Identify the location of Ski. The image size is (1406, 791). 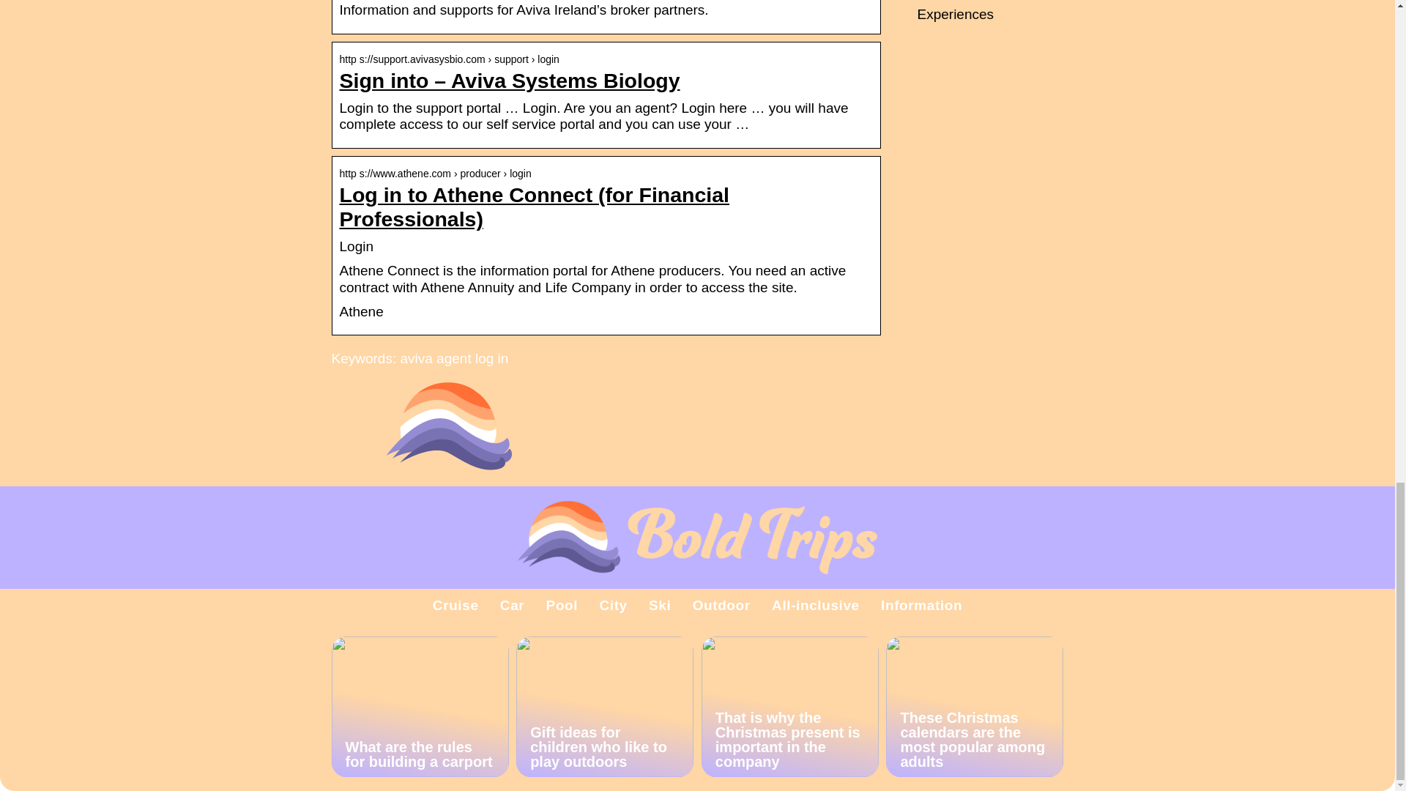
(659, 605).